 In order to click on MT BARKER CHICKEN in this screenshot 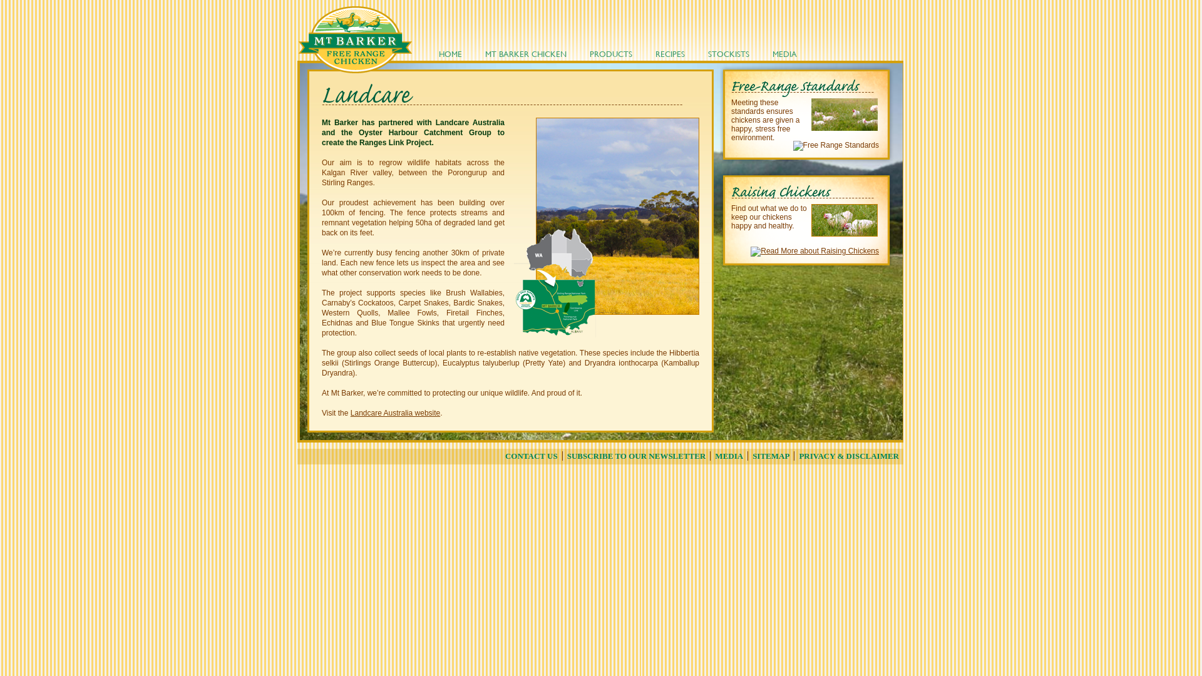, I will do `click(527, 53)`.